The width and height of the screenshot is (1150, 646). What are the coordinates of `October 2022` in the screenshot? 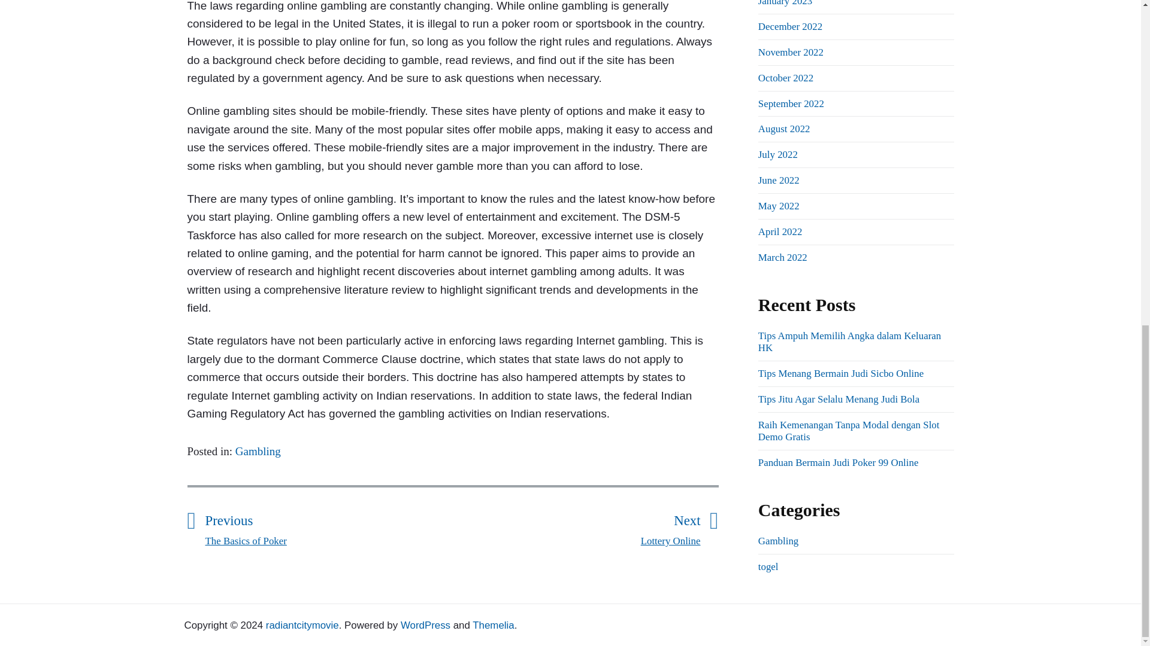 It's located at (576, 527).